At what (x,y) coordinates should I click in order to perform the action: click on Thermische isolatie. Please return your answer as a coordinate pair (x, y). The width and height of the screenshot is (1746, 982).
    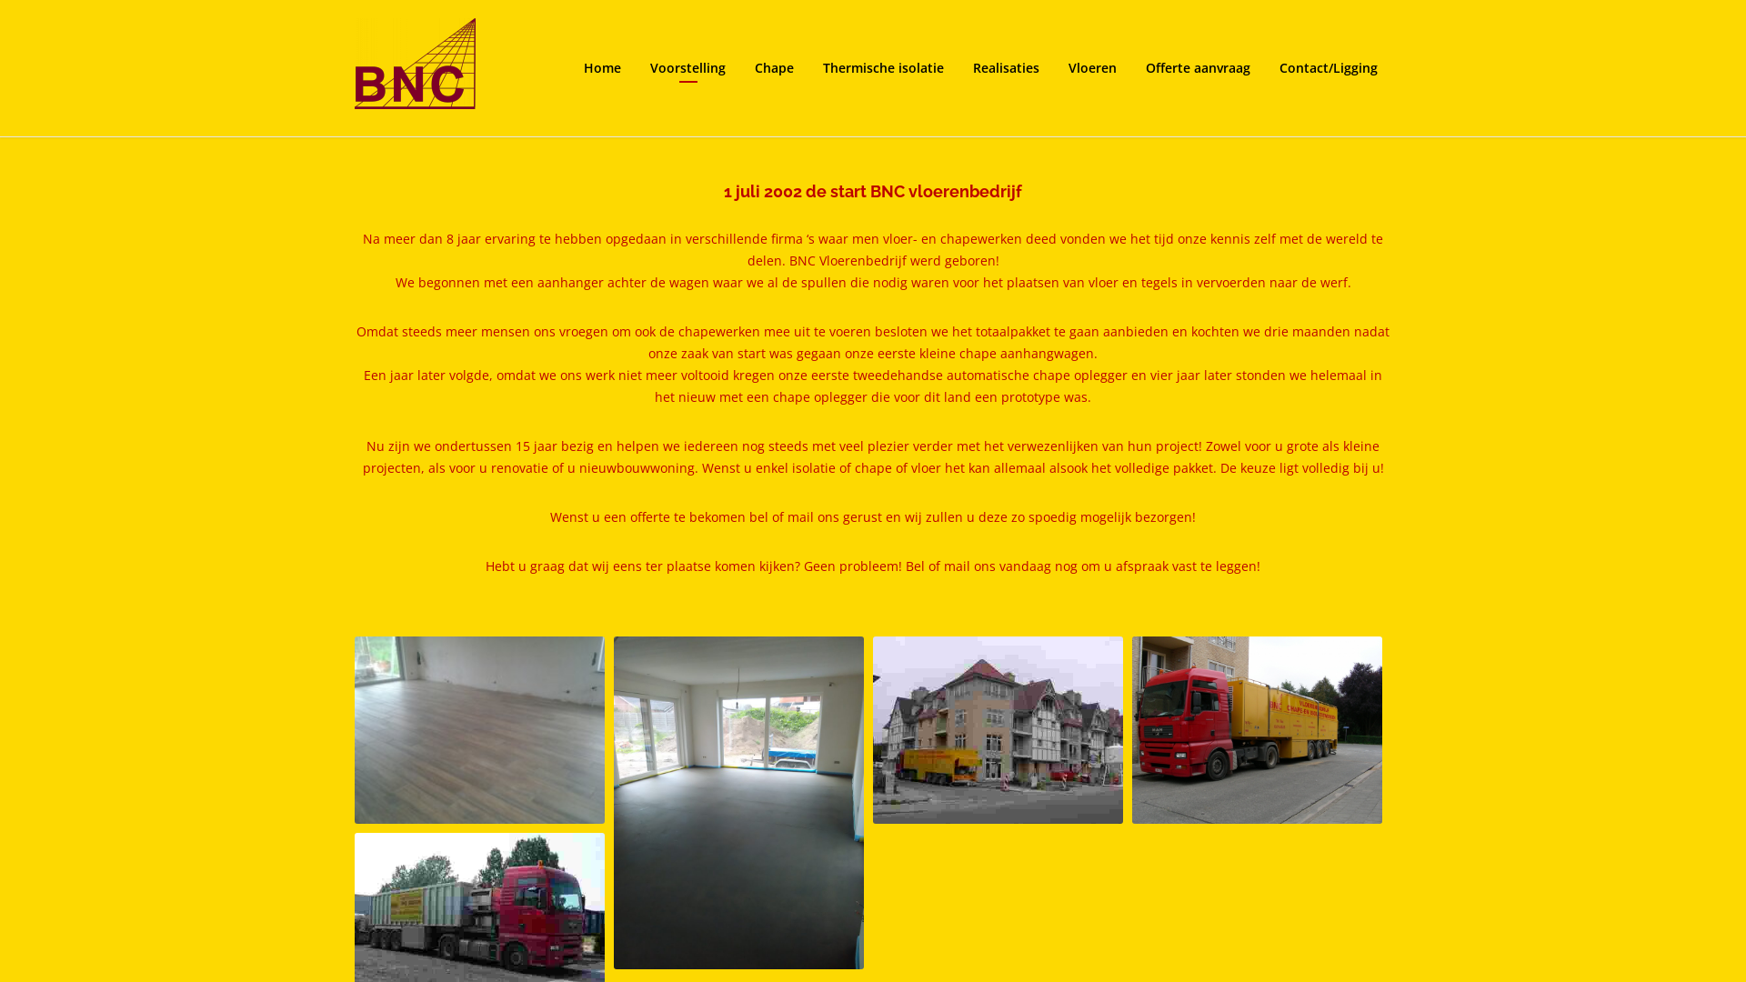
    Looking at the image, I should click on (884, 68).